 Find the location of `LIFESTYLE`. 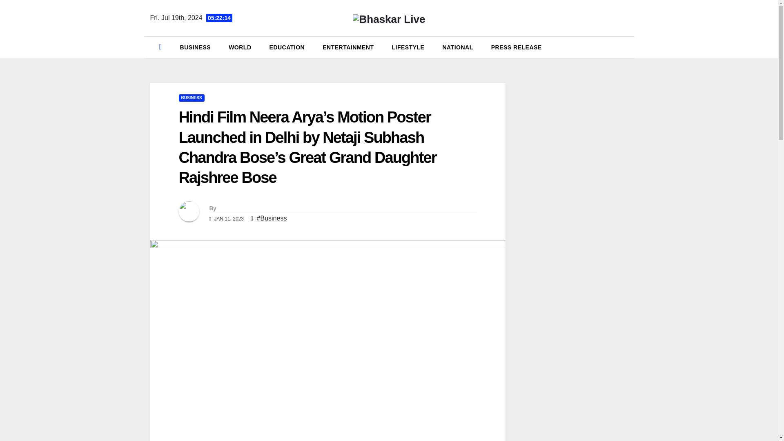

LIFESTYLE is located at coordinates (408, 47).